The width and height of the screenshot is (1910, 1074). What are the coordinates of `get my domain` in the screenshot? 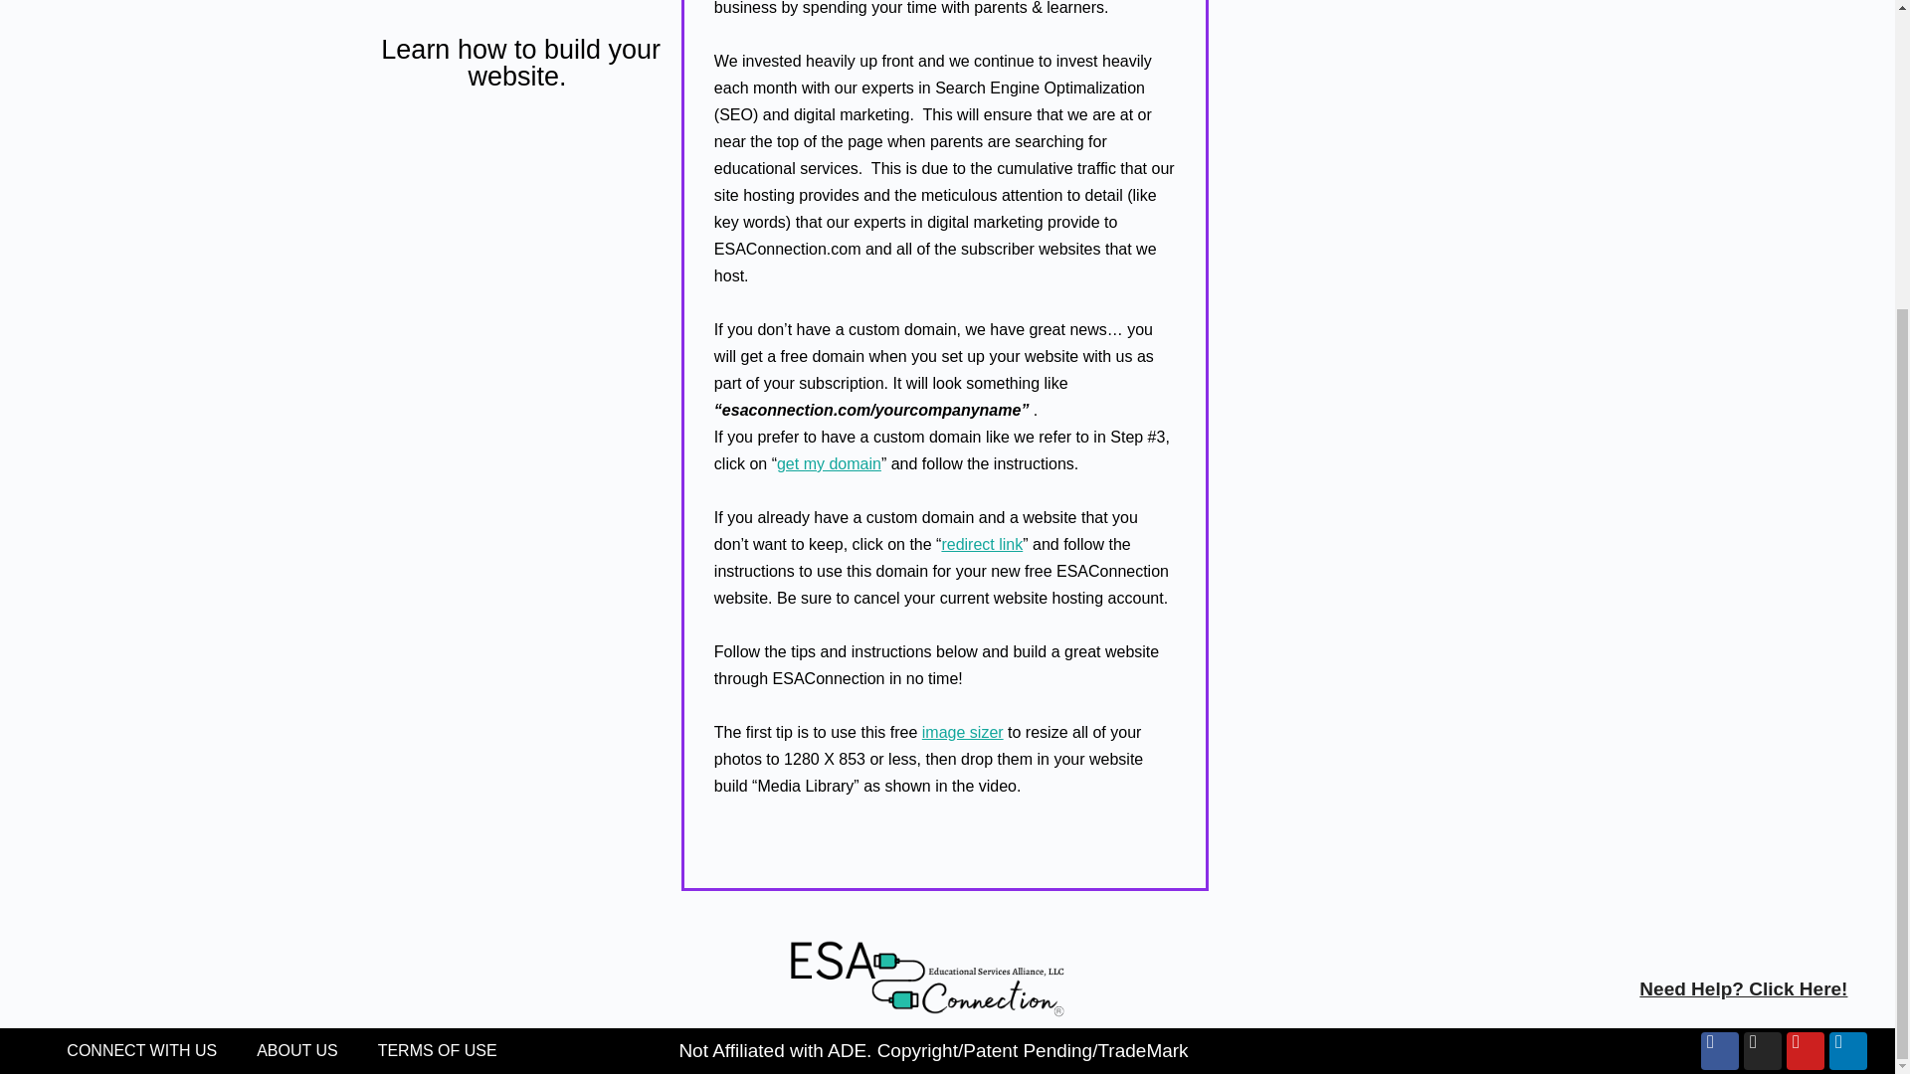 It's located at (829, 463).